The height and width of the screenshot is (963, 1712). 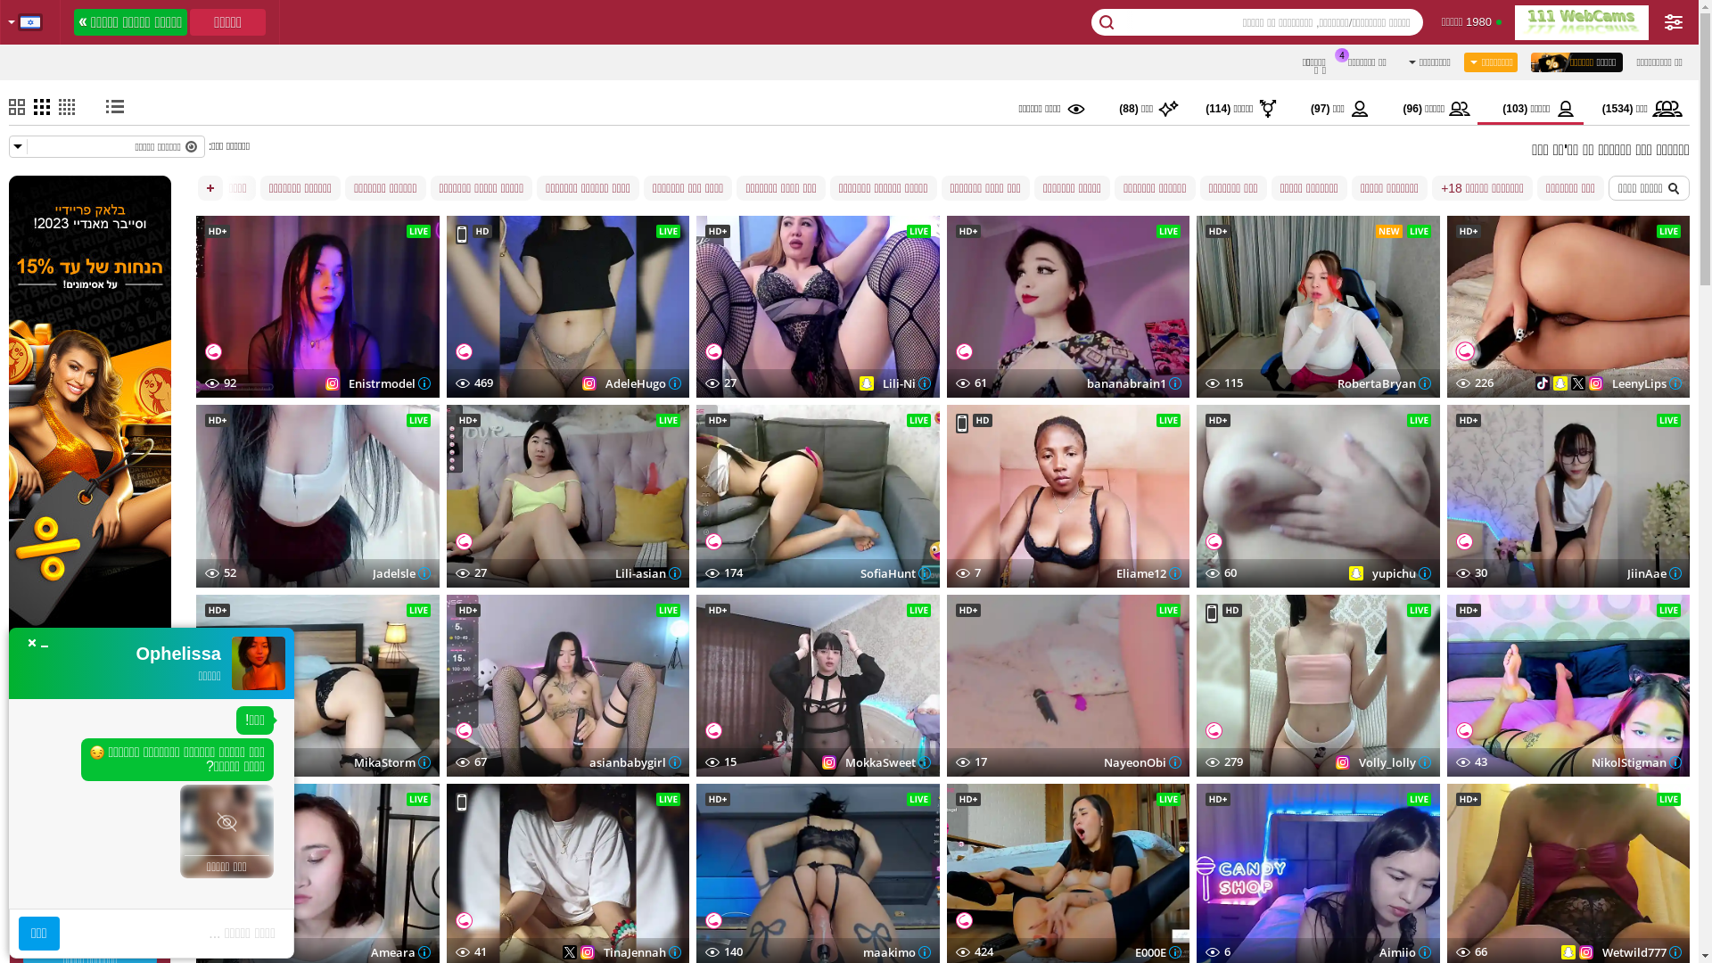 I want to click on LeenyLips, so click(x=1646, y=383).